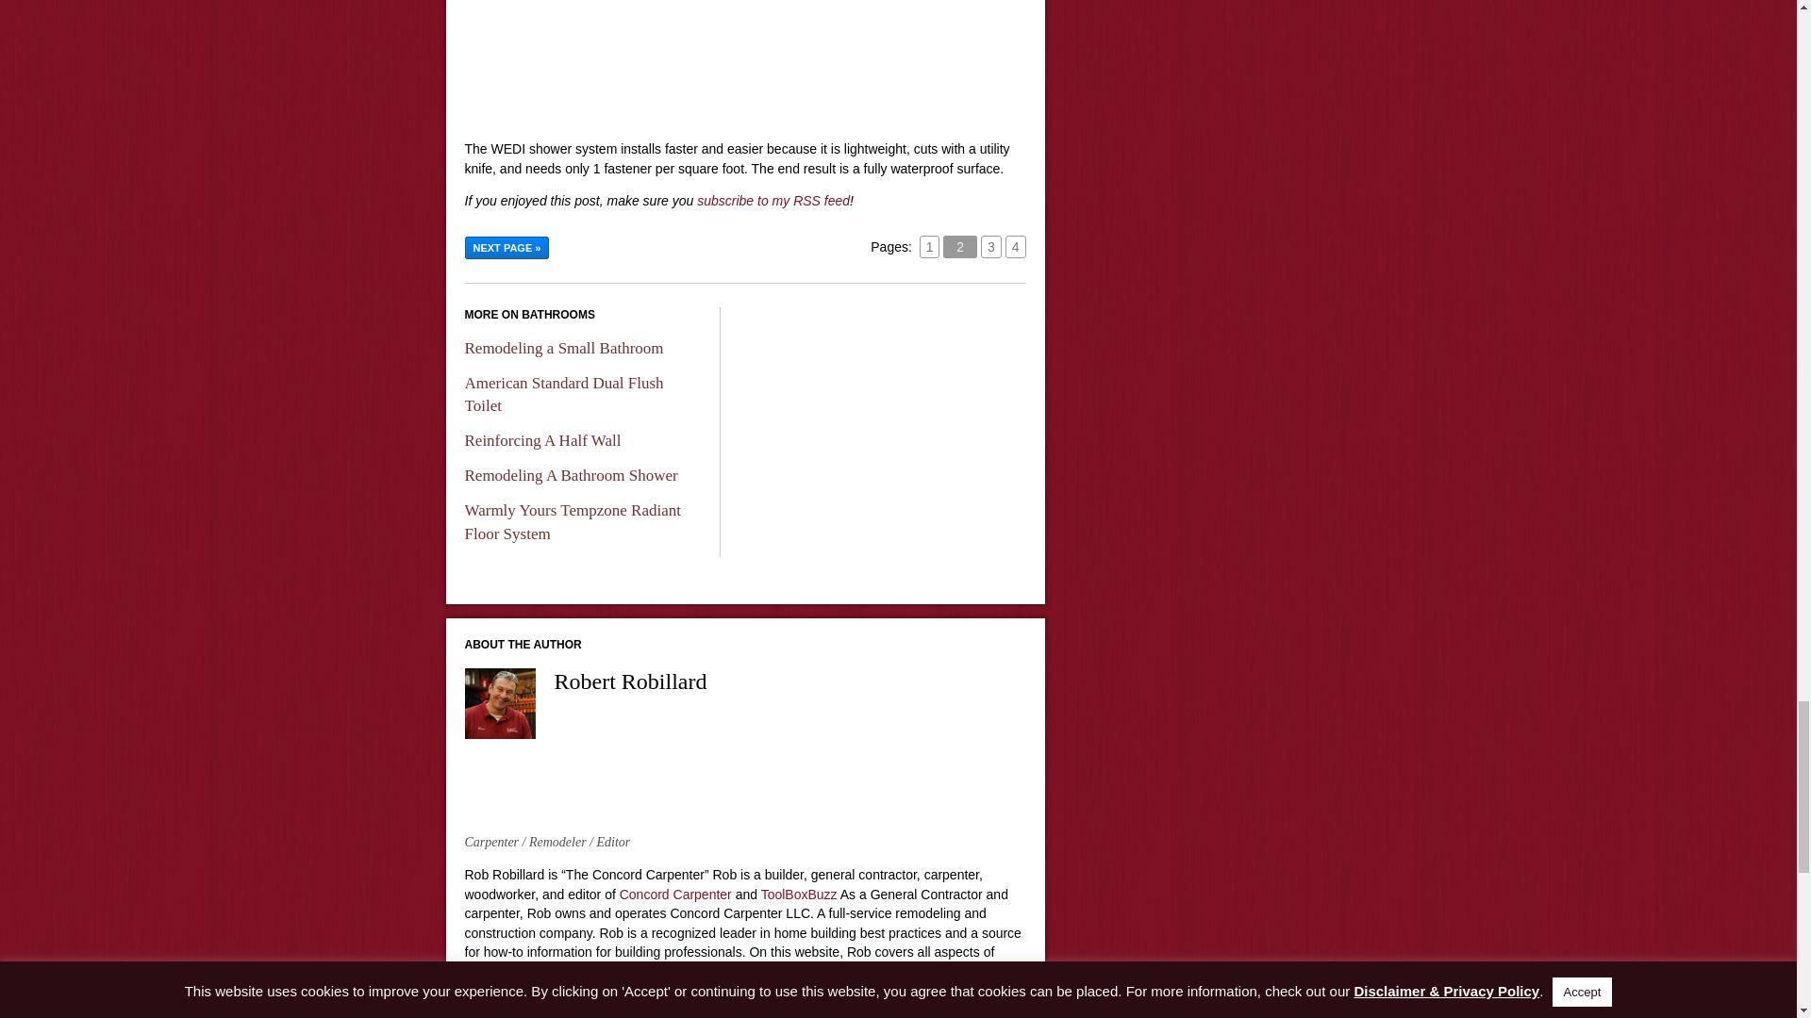 The width and height of the screenshot is (1811, 1018). I want to click on 1, so click(930, 247).